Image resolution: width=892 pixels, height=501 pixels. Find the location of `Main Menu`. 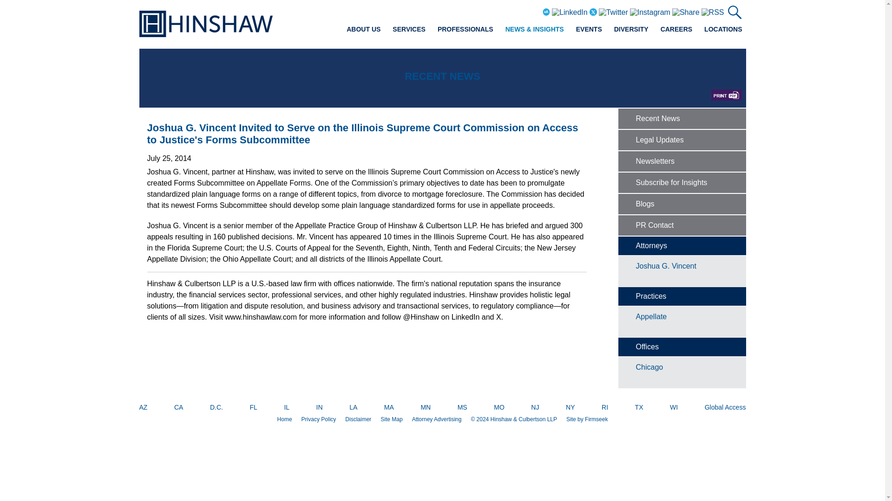

Main Menu is located at coordinates (417, 10).